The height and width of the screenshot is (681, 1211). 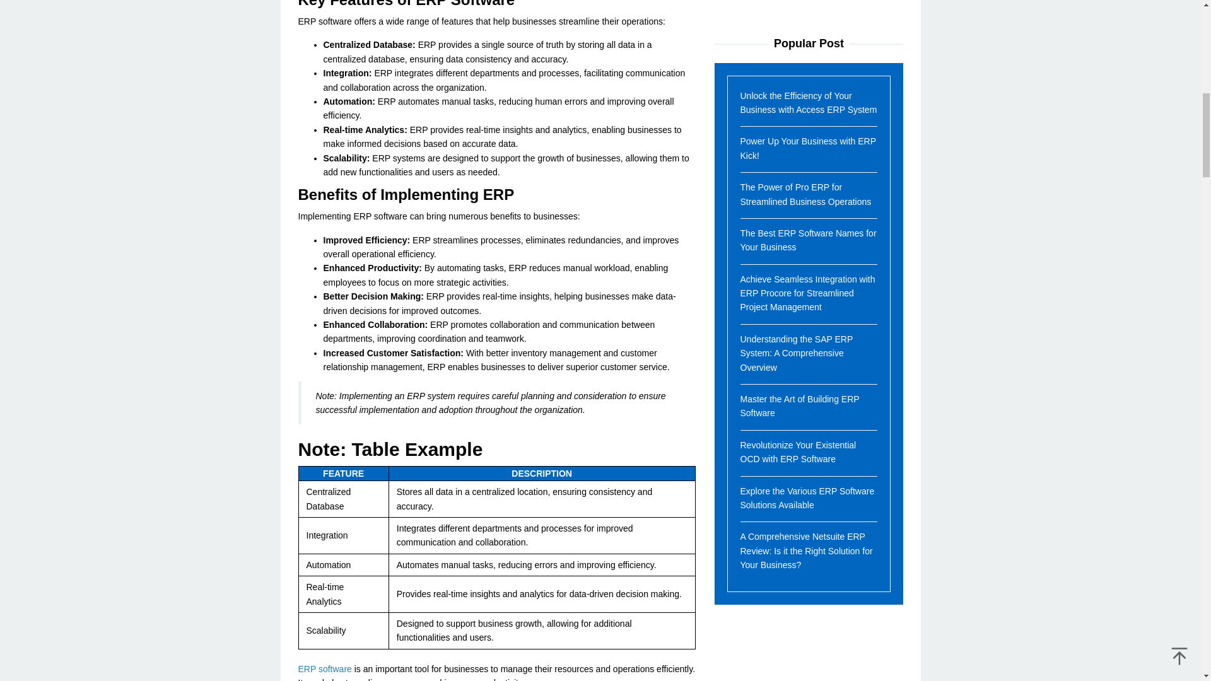 What do you see at coordinates (800, 15) in the screenshot?
I see `Master the Art of Building ERP Software` at bounding box center [800, 15].